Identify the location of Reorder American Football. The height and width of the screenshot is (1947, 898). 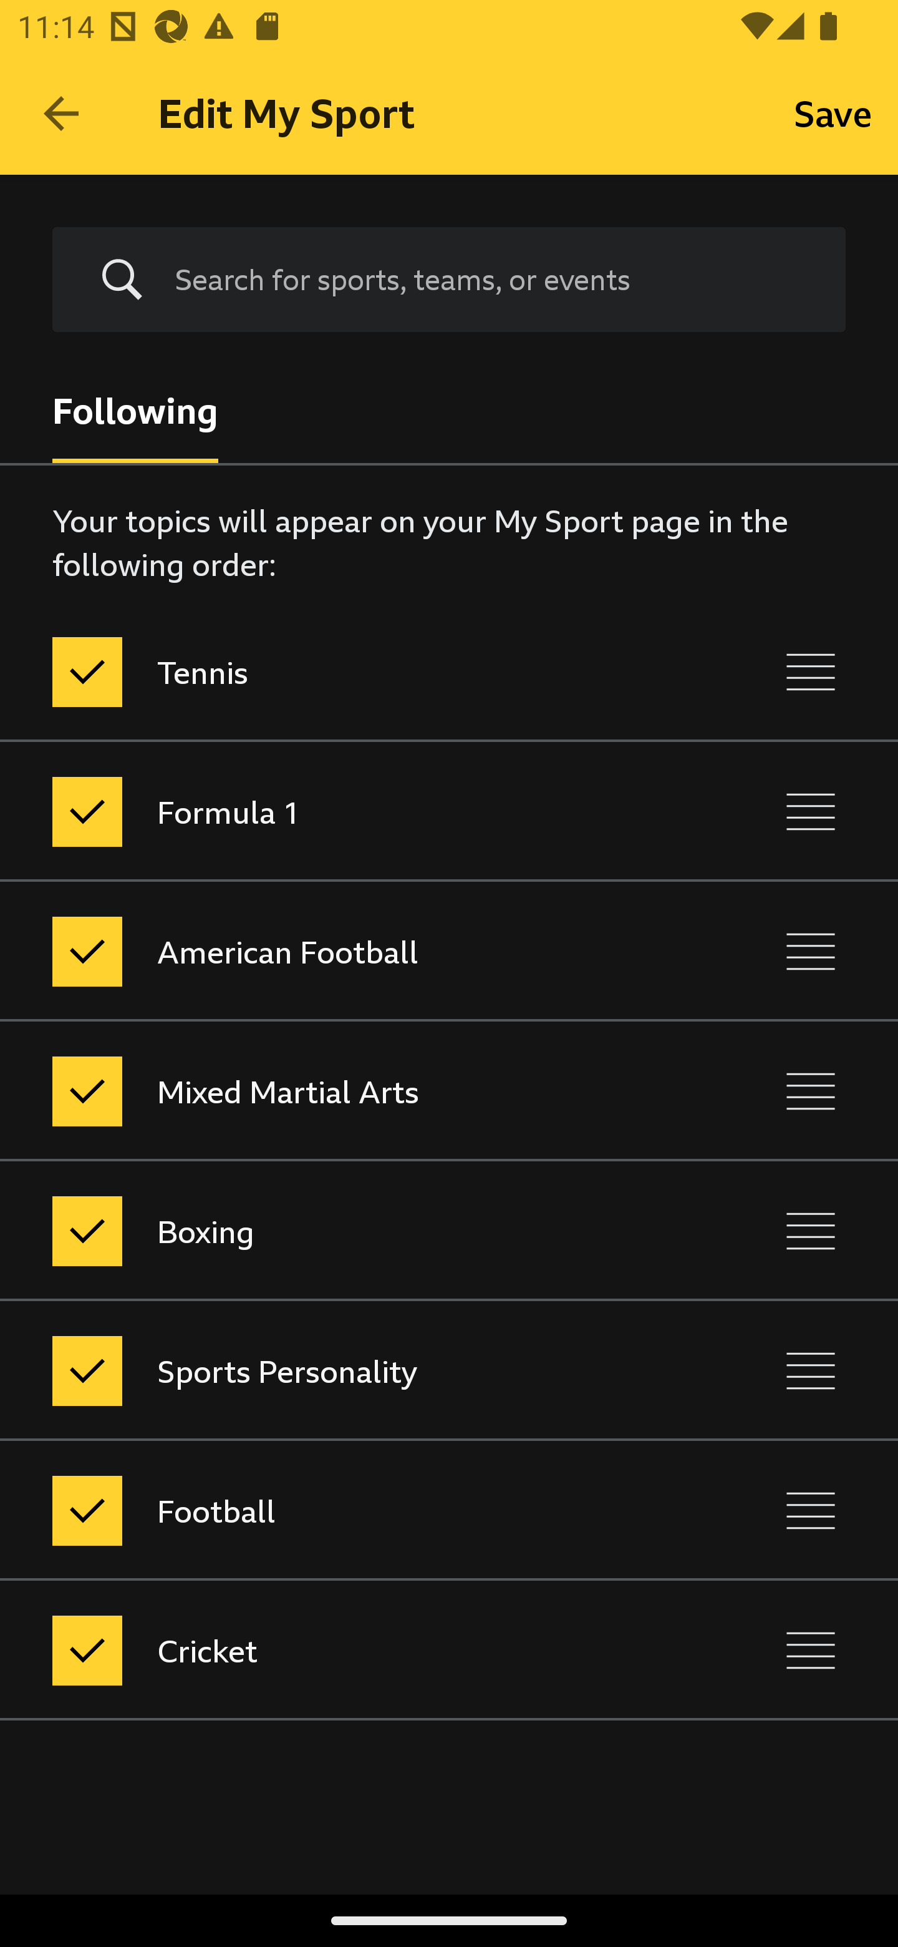
(811, 952).